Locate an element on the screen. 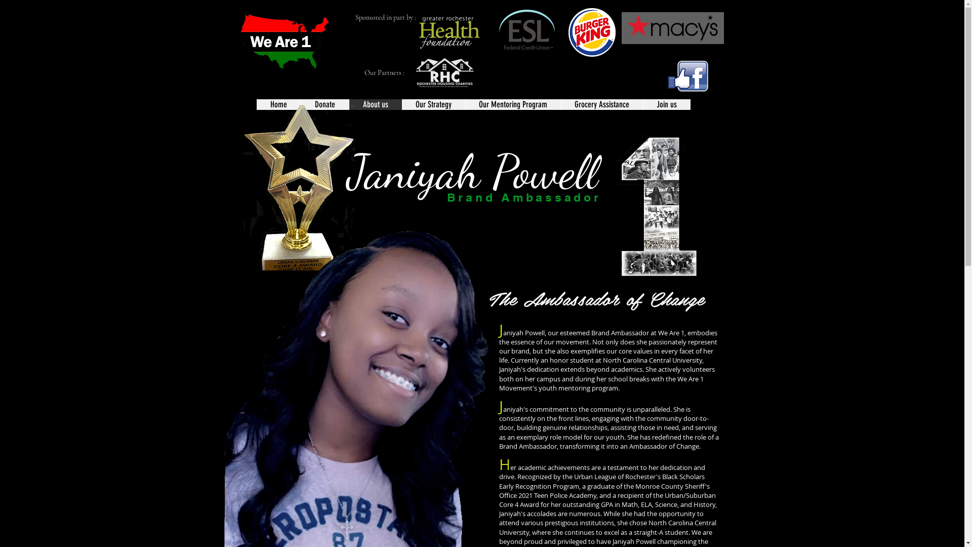  Our Strategy is located at coordinates (433, 104).